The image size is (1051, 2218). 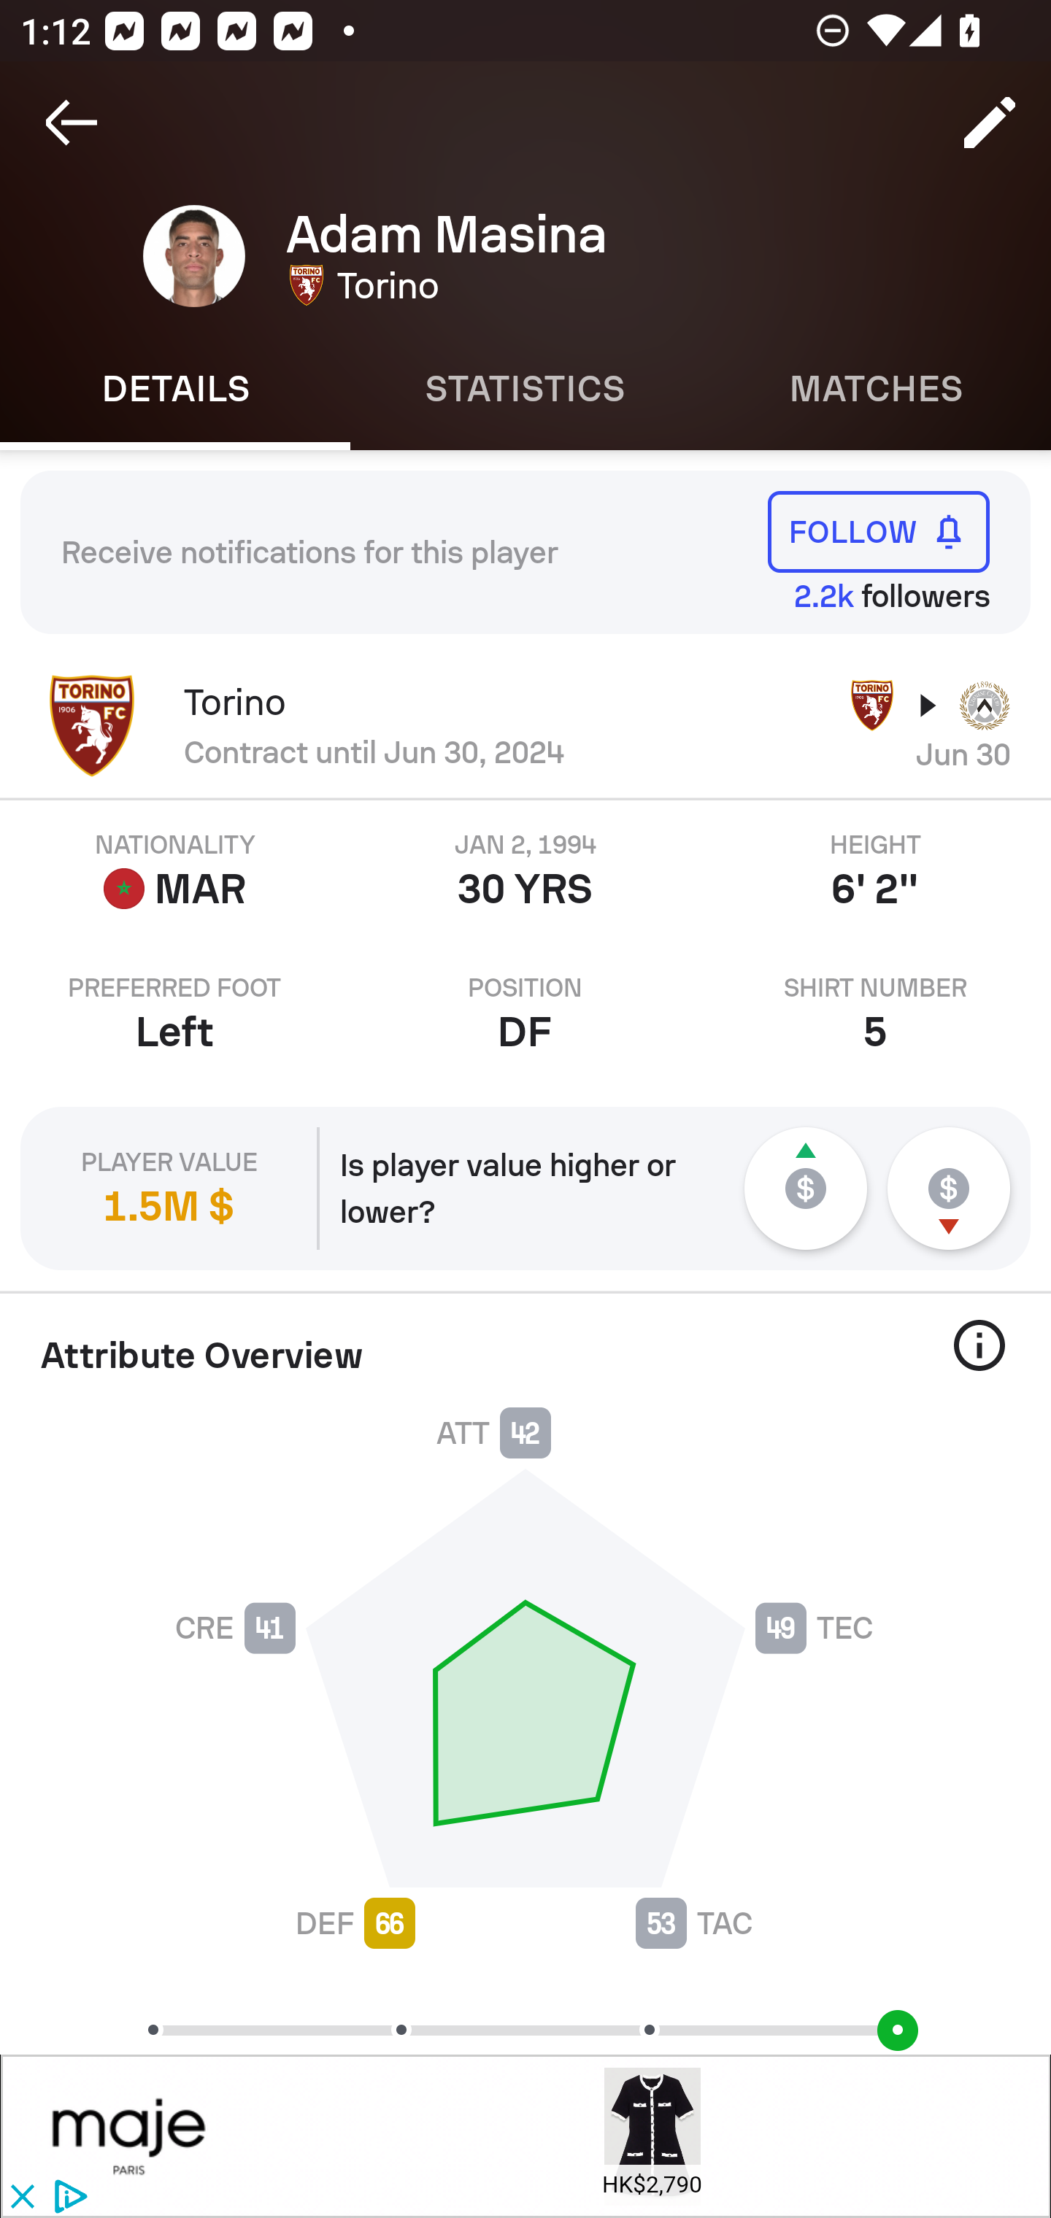 What do you see at coordinates (879, 531) in the screenshot?
I see `FOLLOW` at bounding box center [879, 531].